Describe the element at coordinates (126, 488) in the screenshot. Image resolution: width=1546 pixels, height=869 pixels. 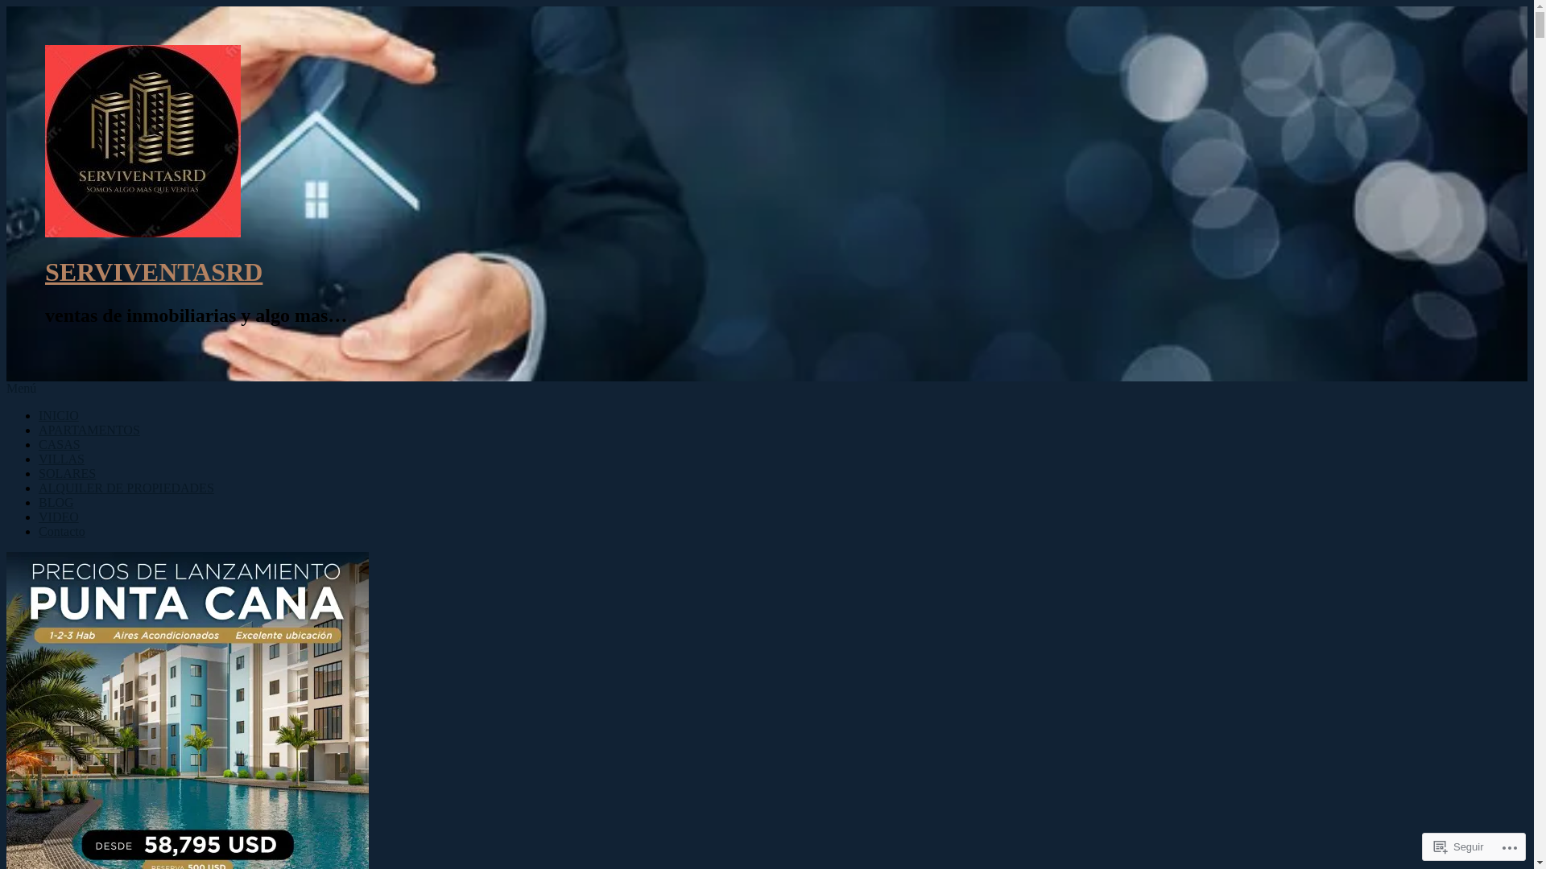
I see `ALQUILER DE PROPIEDADES` at that location.